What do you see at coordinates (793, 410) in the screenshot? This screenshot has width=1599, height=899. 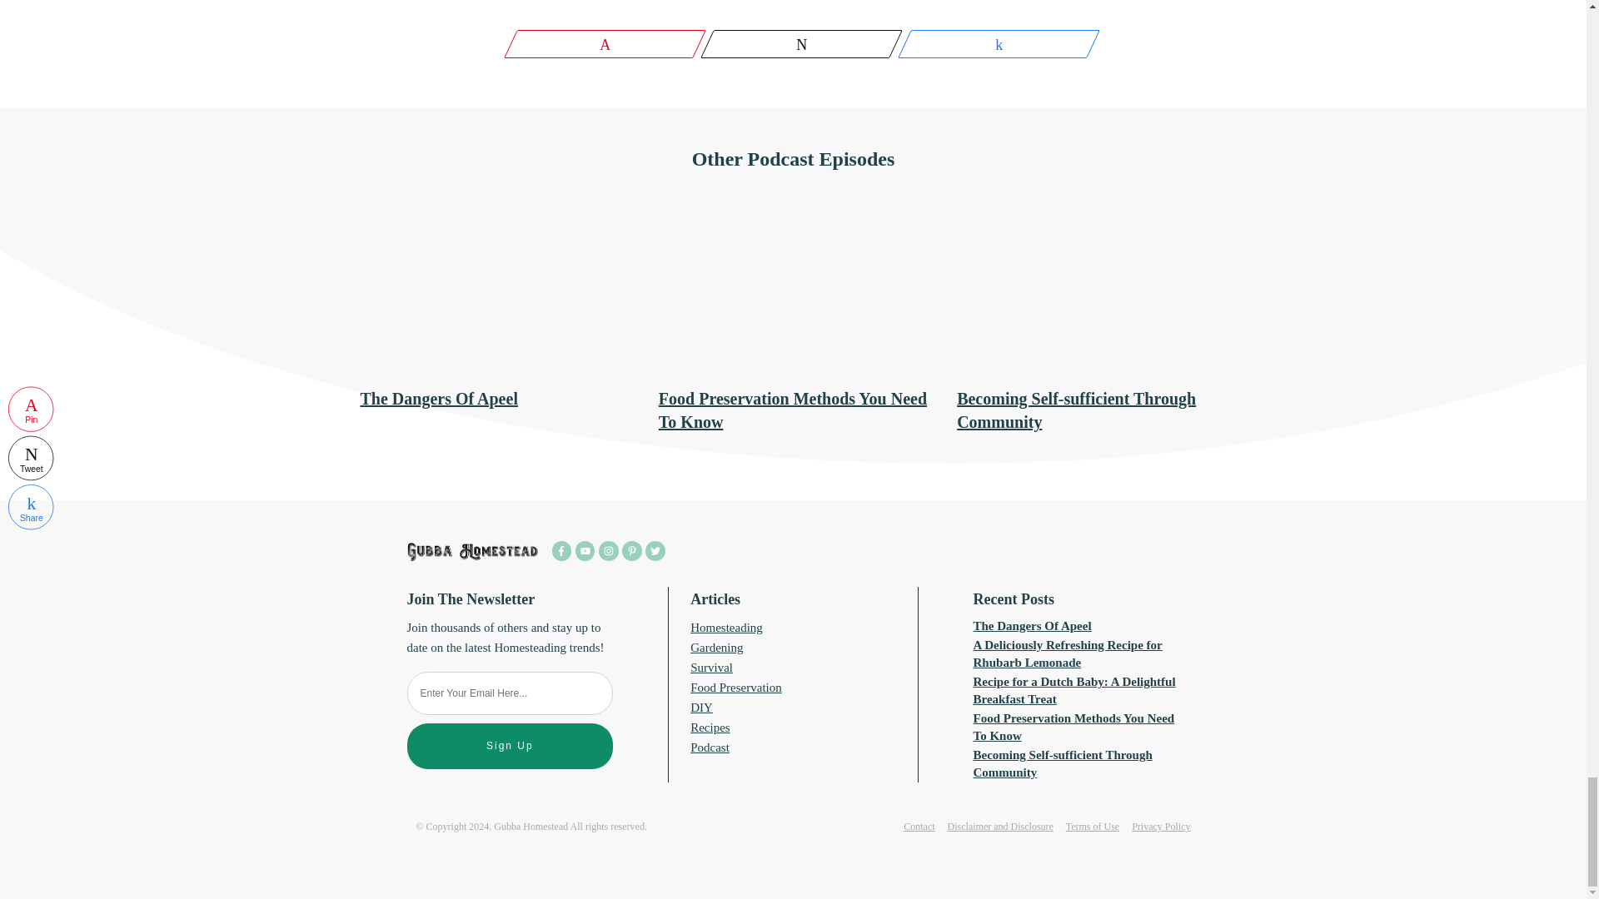 I see `Food Preservation Methods You Need To Know` at bounding box center [793, 410].